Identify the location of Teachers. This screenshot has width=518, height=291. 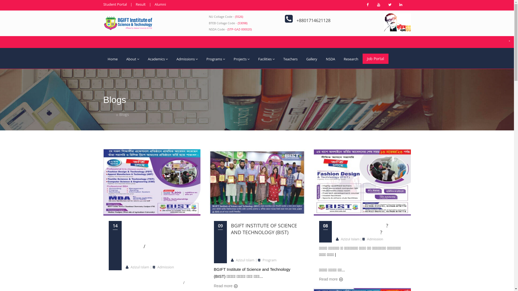
(290, 59).